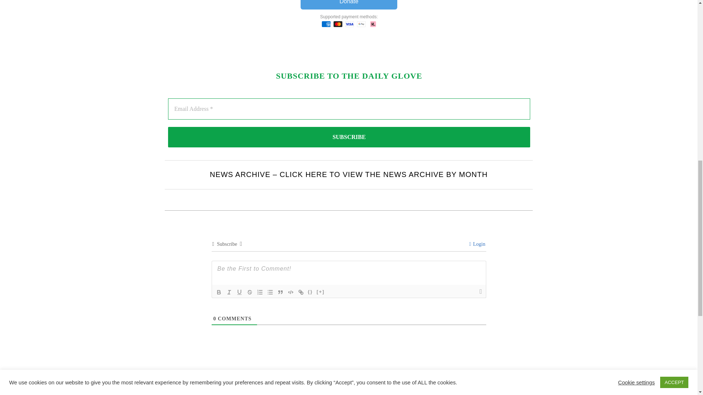 Image resolution: width=703 pixels, height=395 pixels. I want to click on SUBSCRIBE, so click(349, 137).